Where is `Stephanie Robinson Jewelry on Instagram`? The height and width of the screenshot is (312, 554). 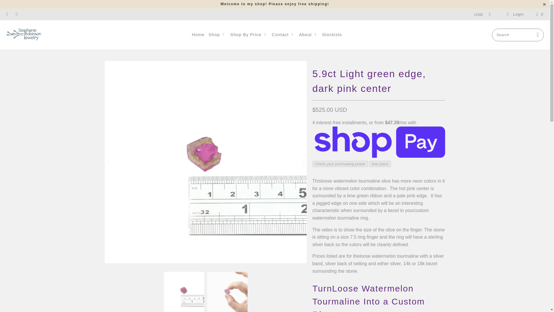
Stephanie Robinson Jewelry on Instagram is located at coordinates (16, 14).